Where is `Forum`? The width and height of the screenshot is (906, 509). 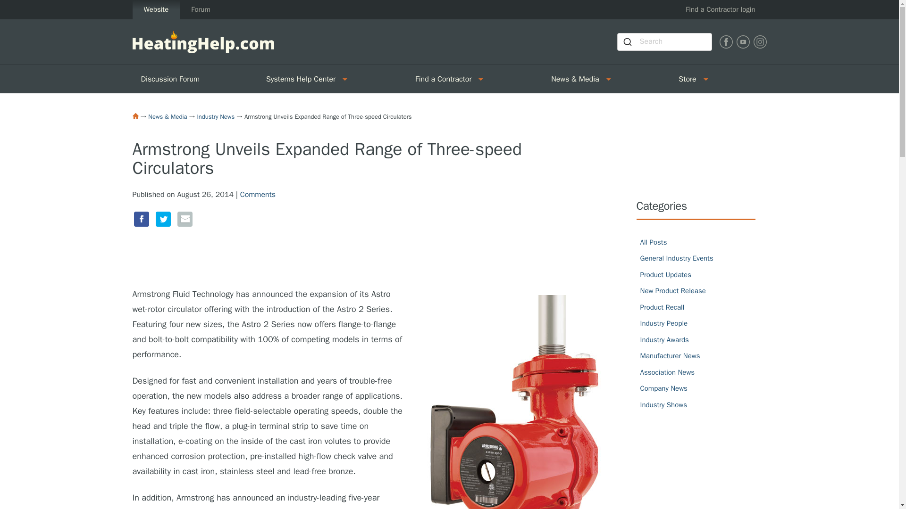
Forum is located at coordinates (200, 9).